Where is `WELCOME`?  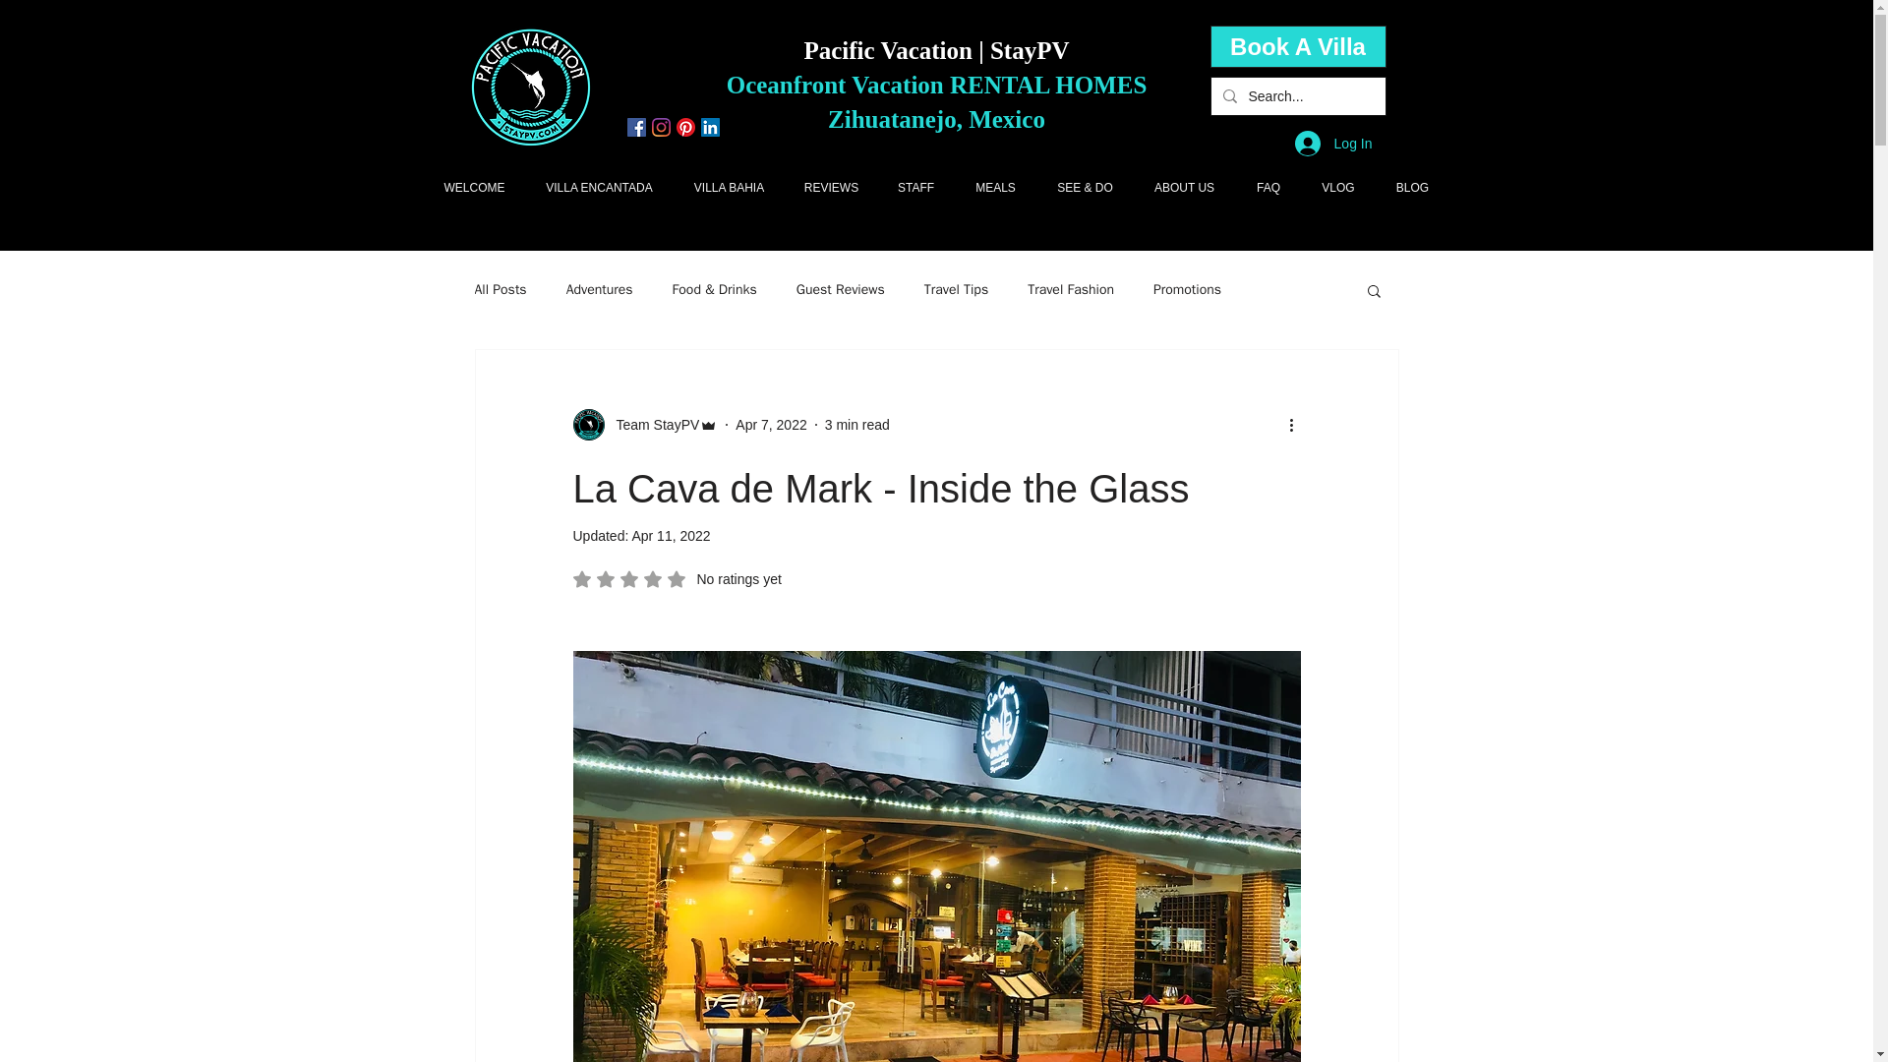
WELCOME is located at coordinates (474, 188).